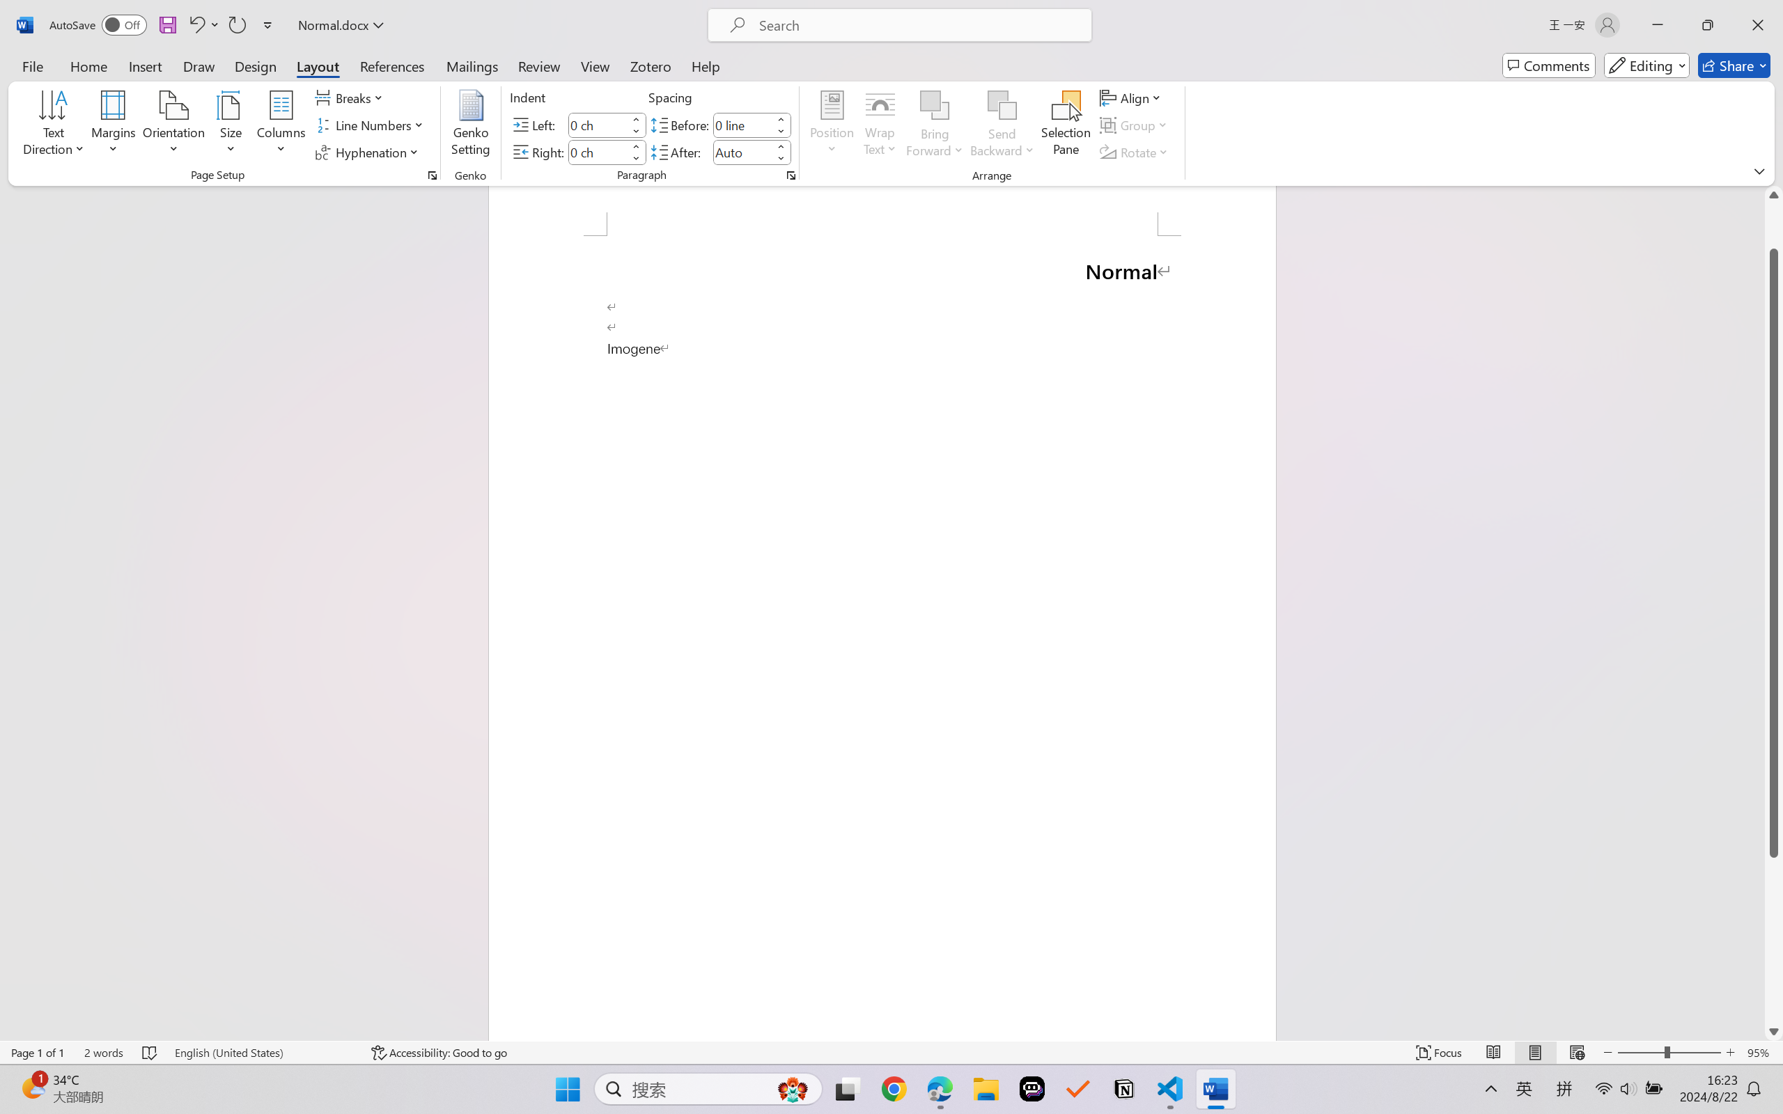 Image resolution: width=1783 pixels, height=1114 pixels. I want to click on Size, so click(231, 125).